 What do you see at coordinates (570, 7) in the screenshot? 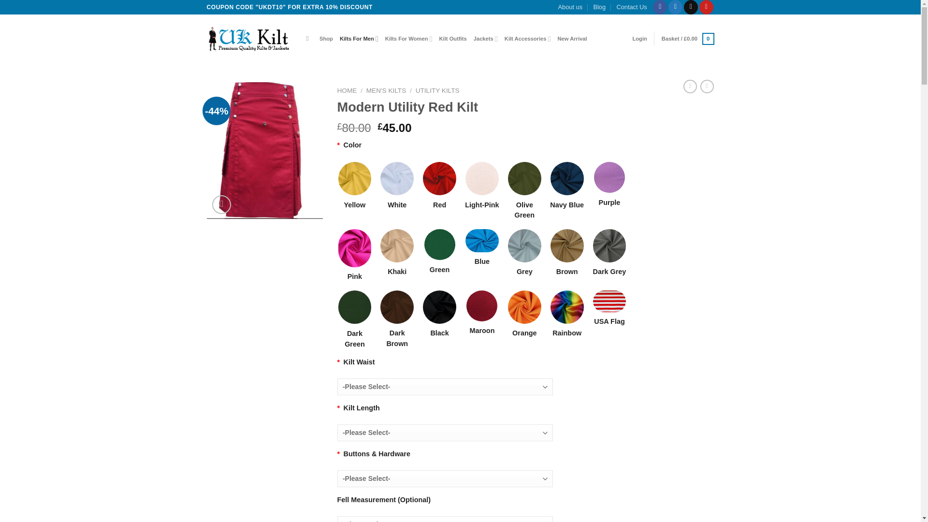
I see `About us` at bounding box center [570, 7].